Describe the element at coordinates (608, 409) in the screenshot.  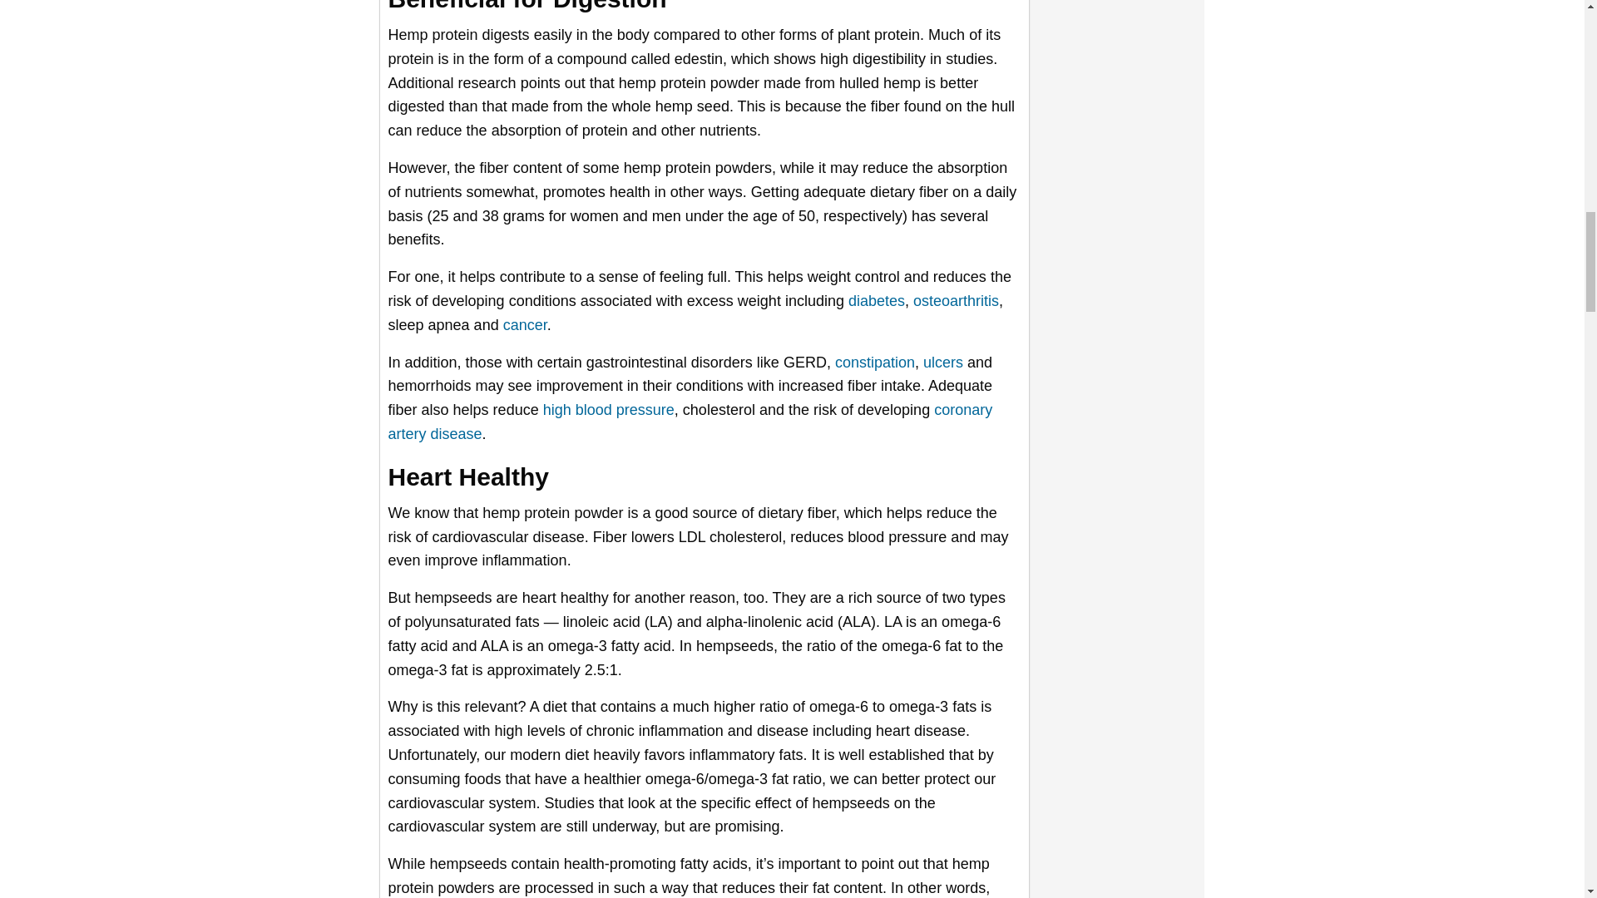
I see `high blood pressure` at that location.